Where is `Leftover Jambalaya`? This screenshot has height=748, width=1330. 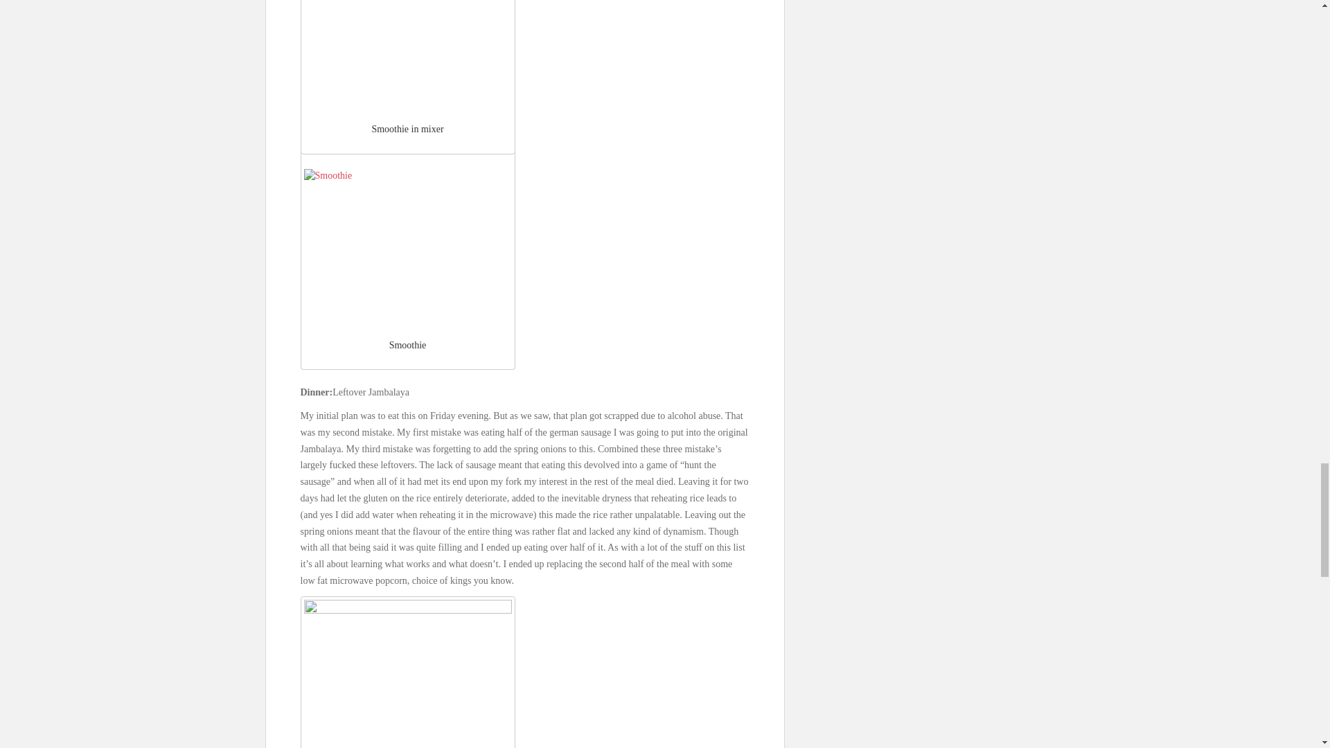 Leftover Jambalaya is located at coordinates (407, 674).